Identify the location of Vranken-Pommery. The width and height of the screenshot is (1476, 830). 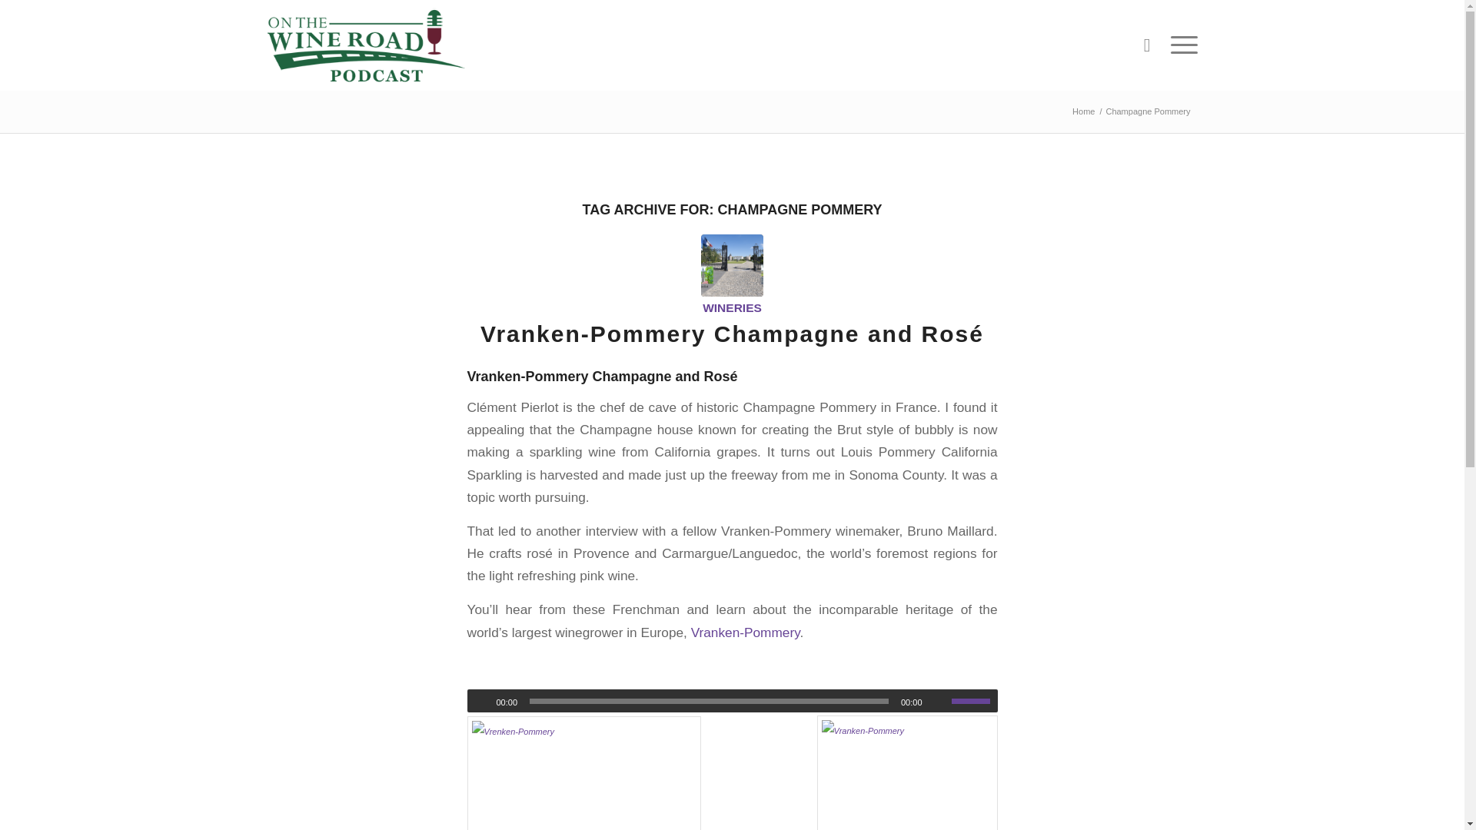
(745, 632).